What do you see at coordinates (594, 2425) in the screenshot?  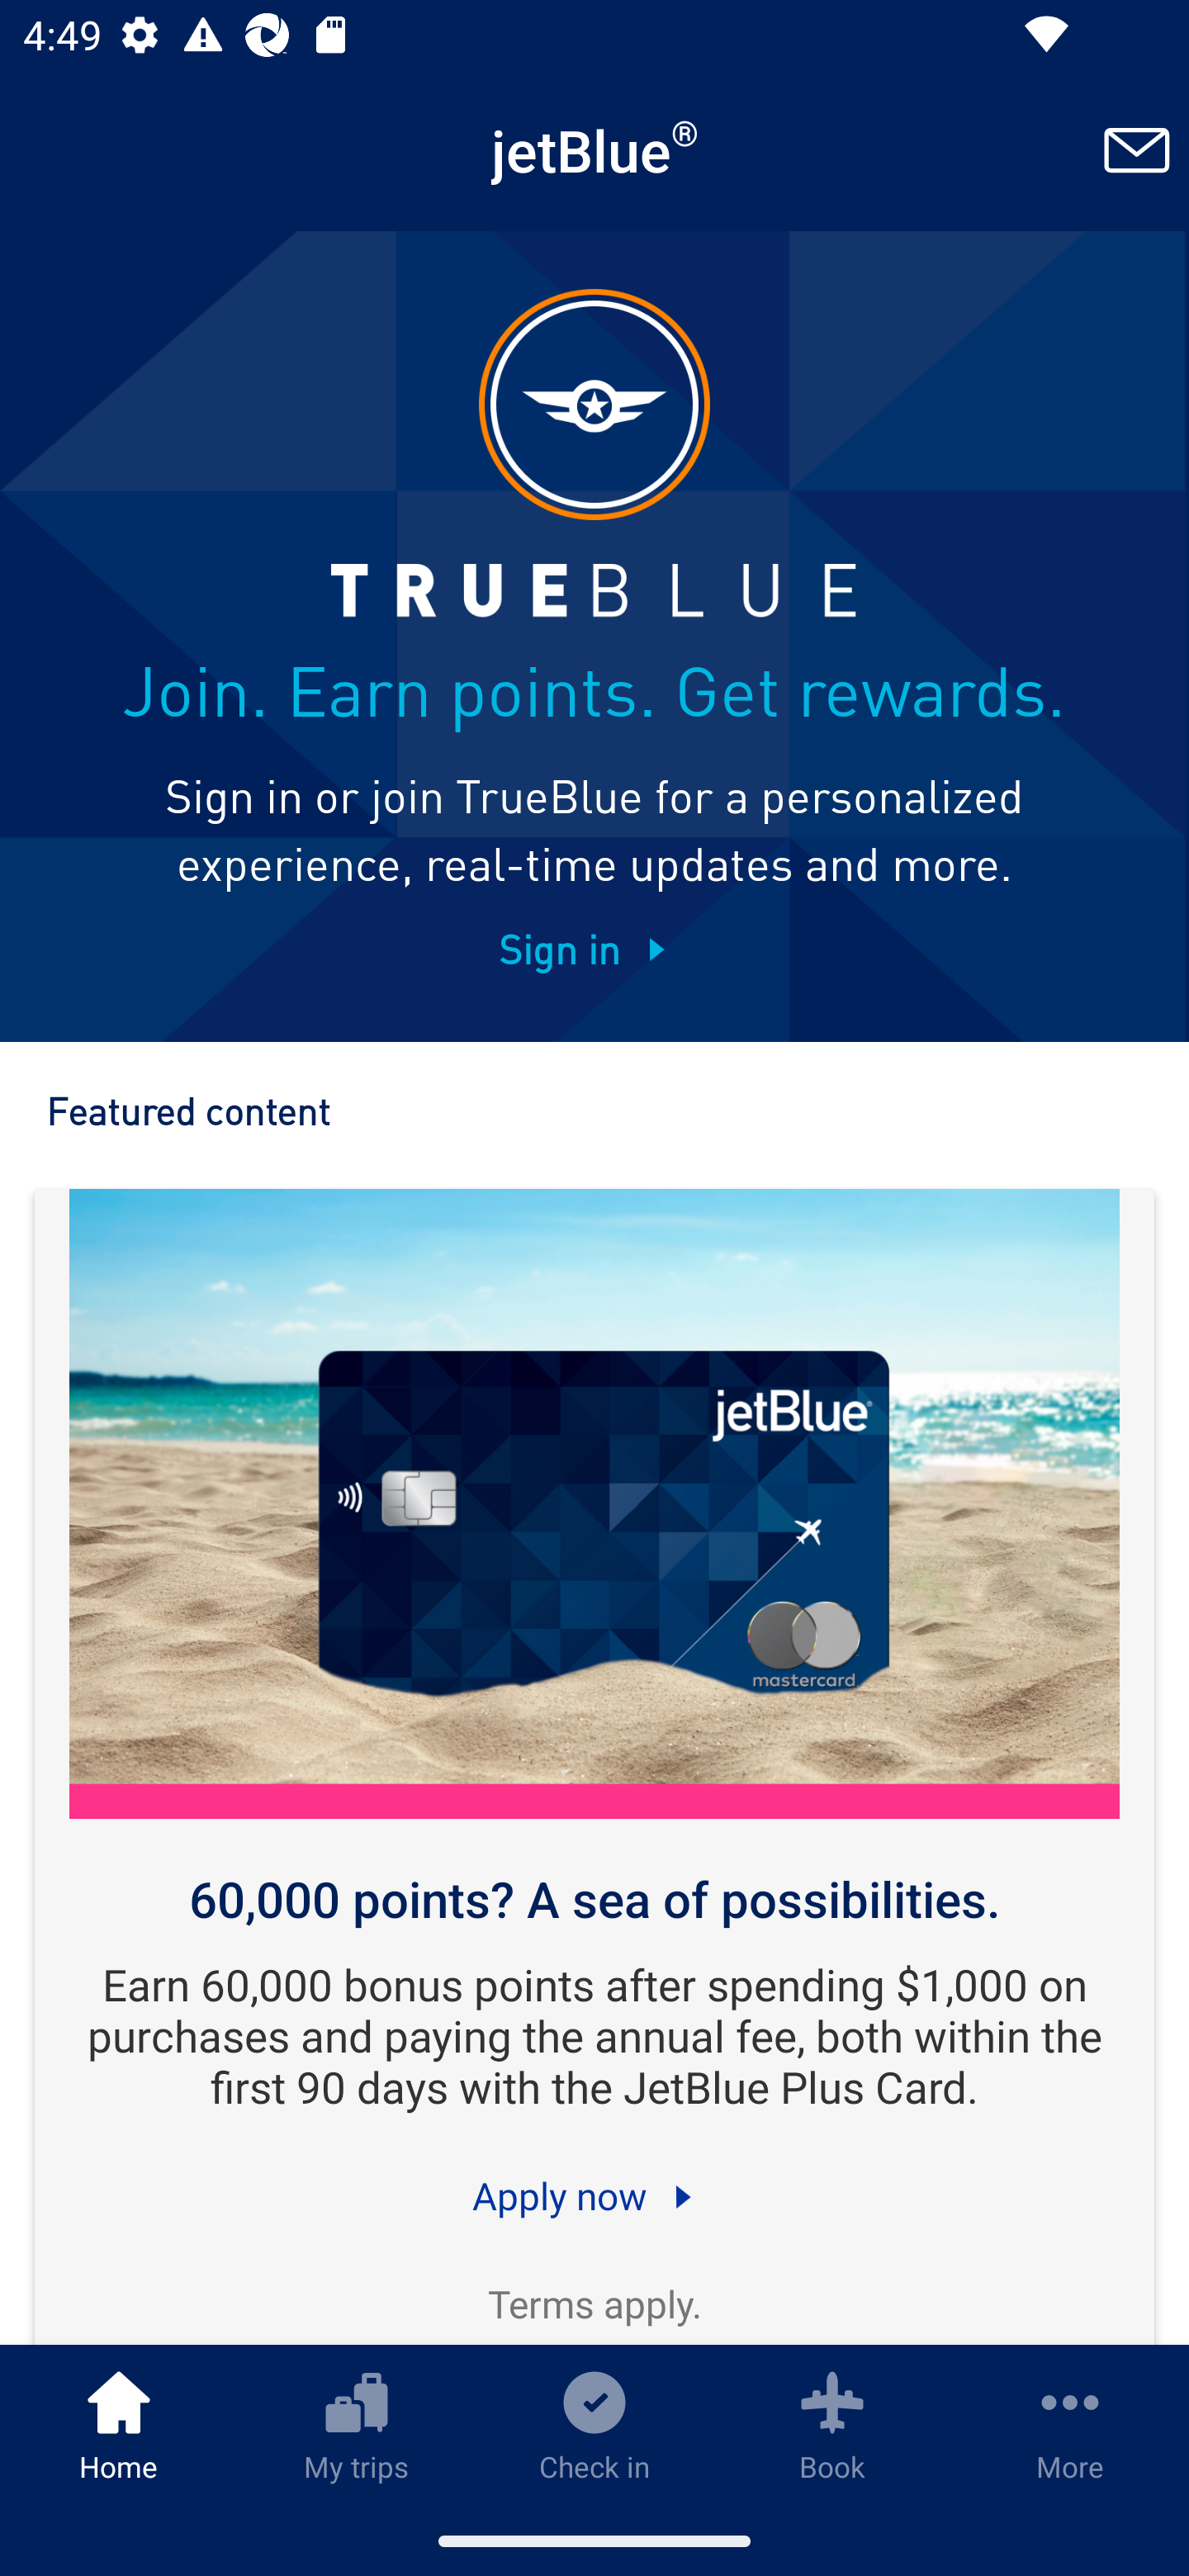 I see `Check in` at bounding box center [594, 2425].